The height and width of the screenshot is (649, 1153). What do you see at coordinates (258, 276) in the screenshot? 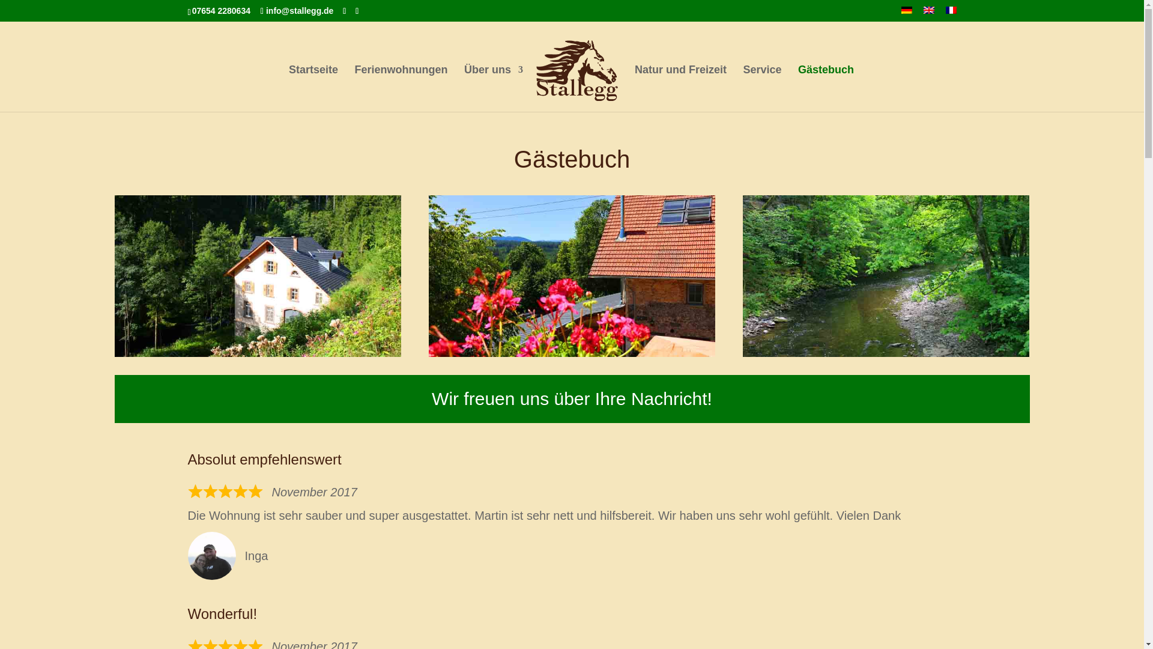
I see `Stallegger Wasserkraftwerk 2` at bounding box center [258, 276].